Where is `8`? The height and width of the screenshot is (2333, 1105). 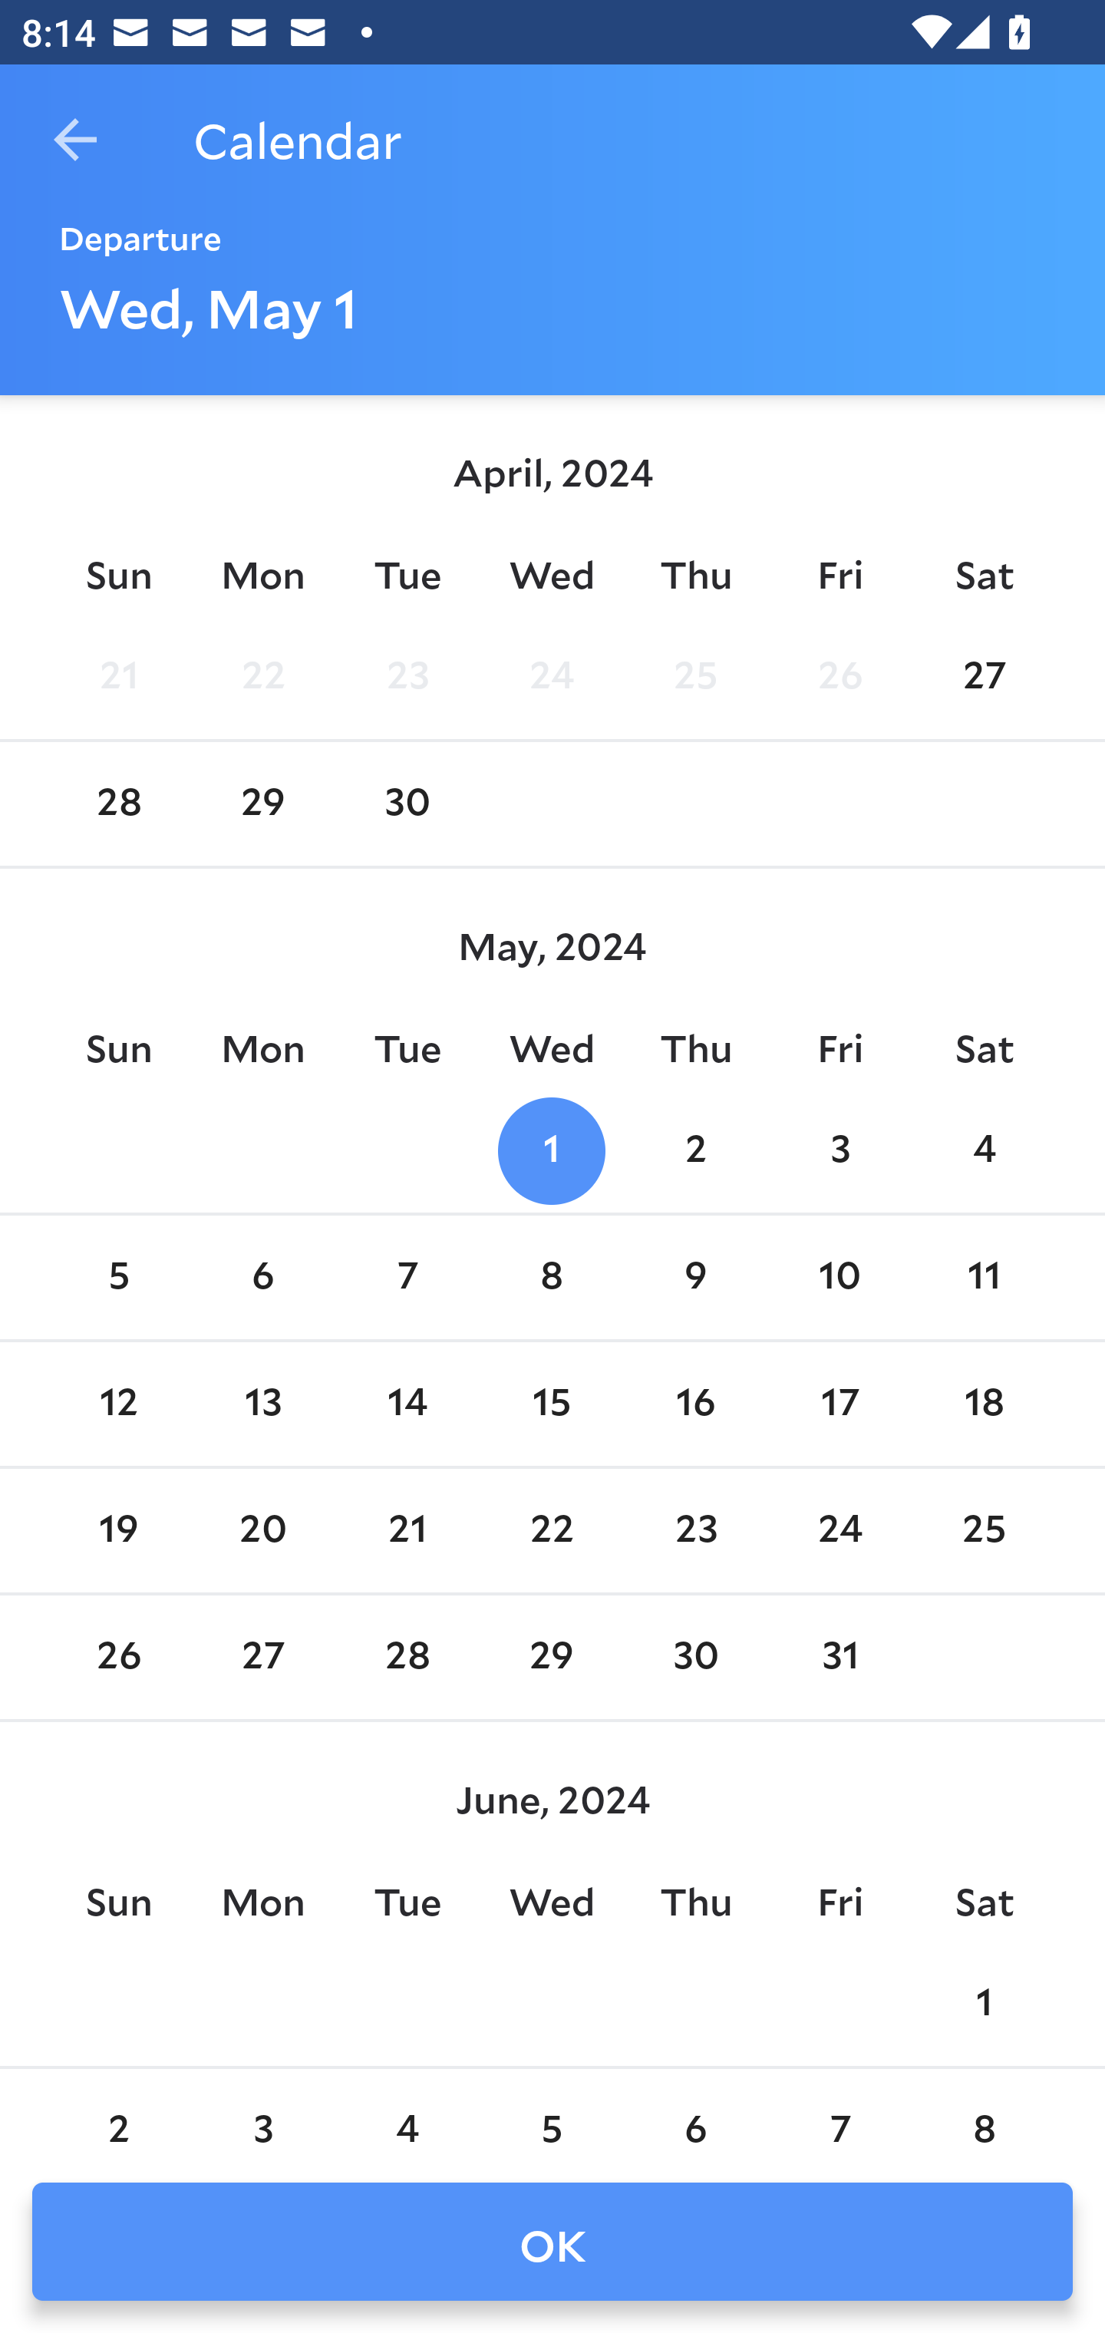
8 is located at coordinates (984, 2114).